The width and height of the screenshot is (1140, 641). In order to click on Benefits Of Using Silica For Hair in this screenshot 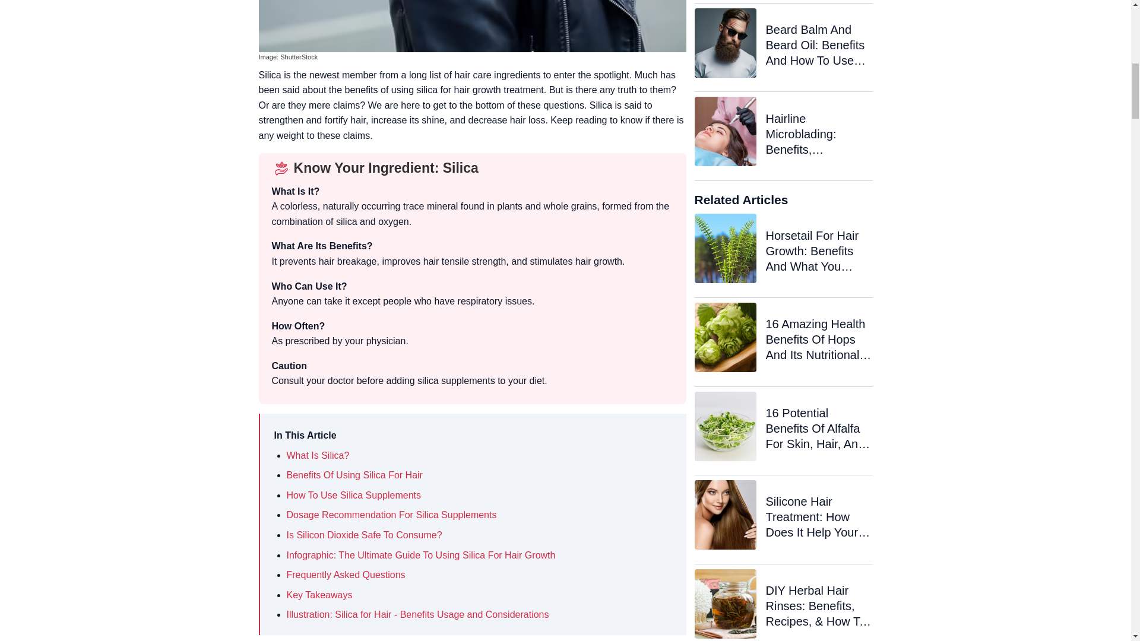, I will do `click(354, 475)`.